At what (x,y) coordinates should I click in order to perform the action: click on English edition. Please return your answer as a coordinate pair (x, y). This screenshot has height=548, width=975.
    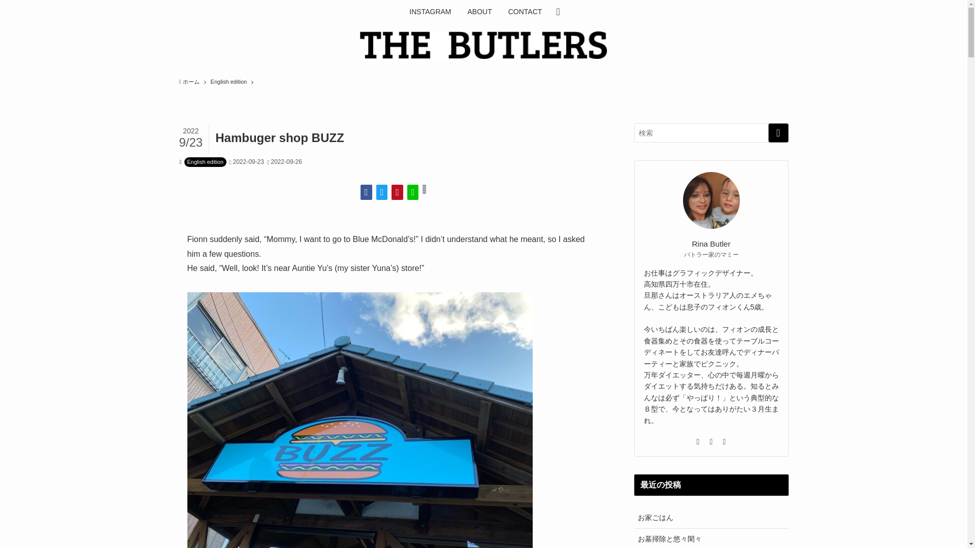
    Looking at the image, I should click on (229, 82).